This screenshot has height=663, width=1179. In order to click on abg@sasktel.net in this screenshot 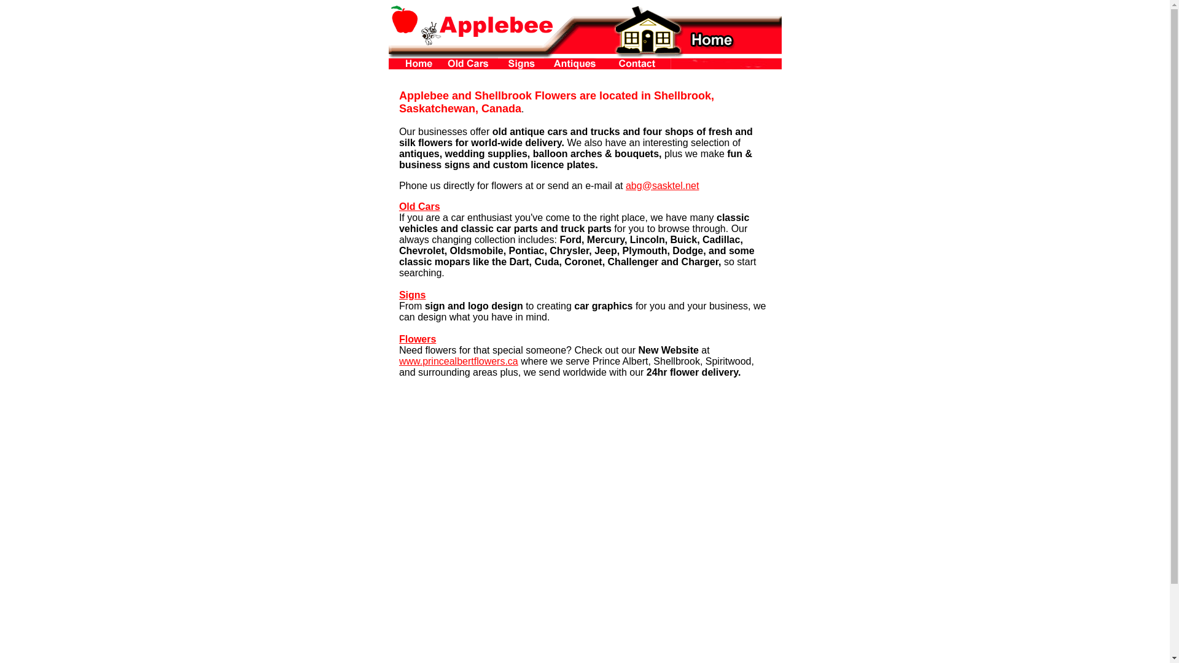, I will do `click(662, 185)`.